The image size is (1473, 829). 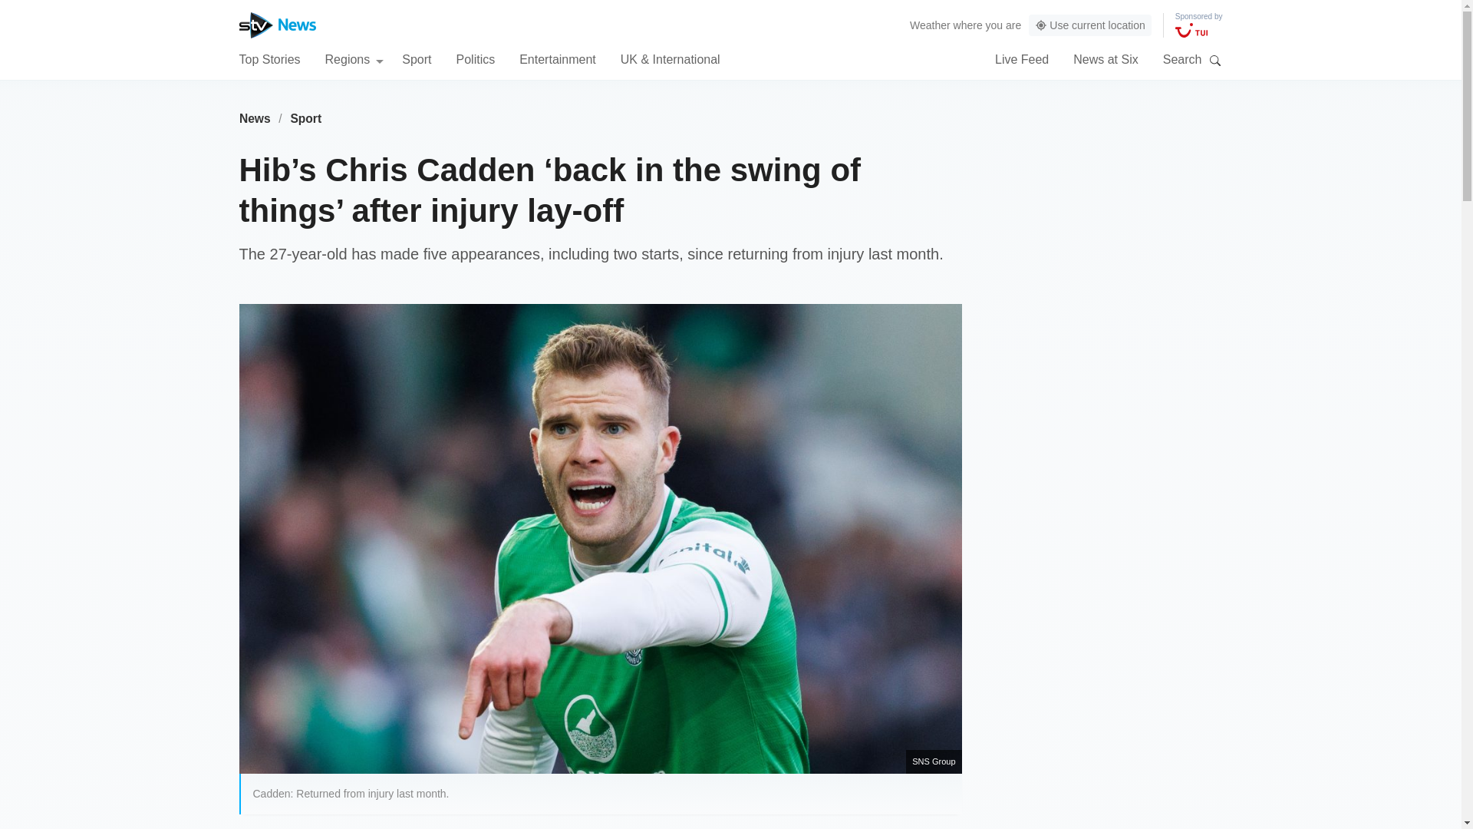 I want to click on Search, so click(x=1215, y=60).